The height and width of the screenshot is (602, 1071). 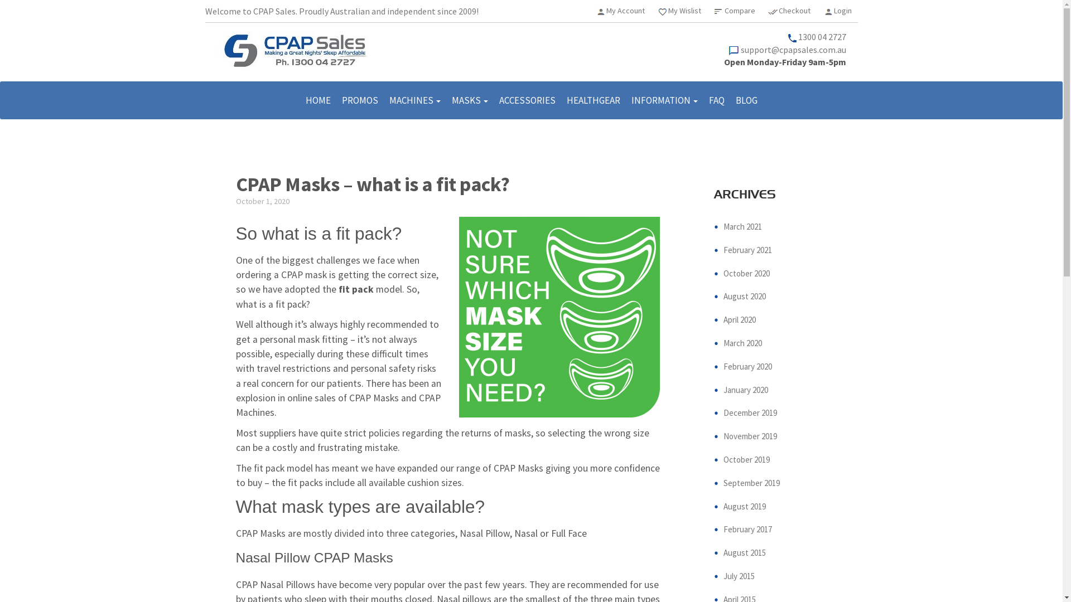 What do you see at coordinates (794, 11) in the screenshot?
I see `Checkout` at bounding box center [794, 11].